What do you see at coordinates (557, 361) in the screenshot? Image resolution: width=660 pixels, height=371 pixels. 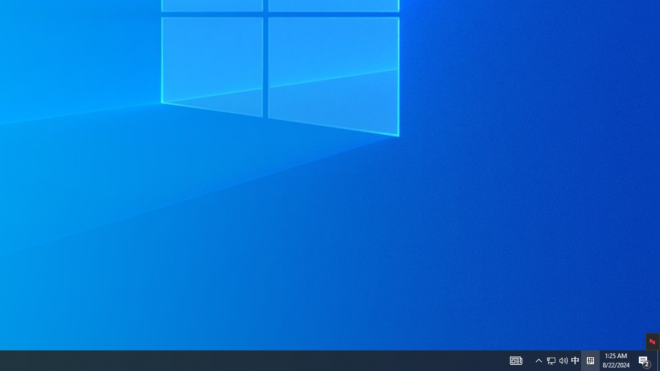 I see `User Promoted Notification Area` at bounding box center [557, 361].